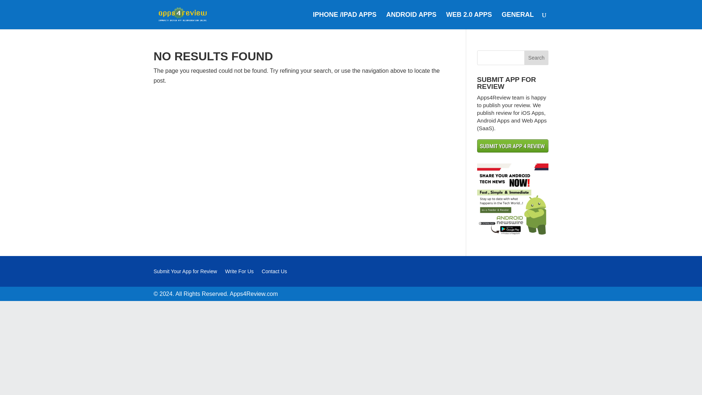 This screenshot has width=702, height=395. I want to click on WEB 2.0 APPS, so click(469, 20).